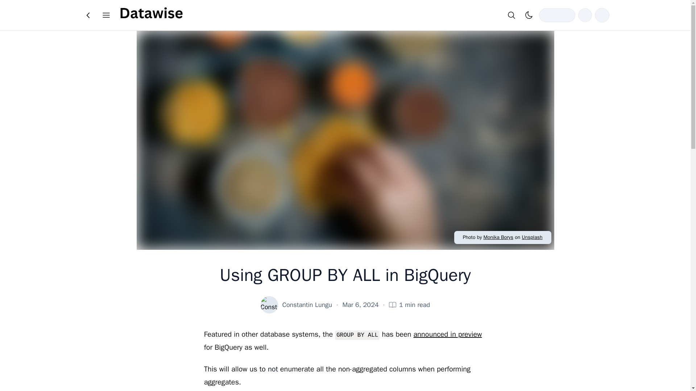  Describe the element at coordinates (360, 305) in the screenshot. I see `Mar 6, 2024` at that location.